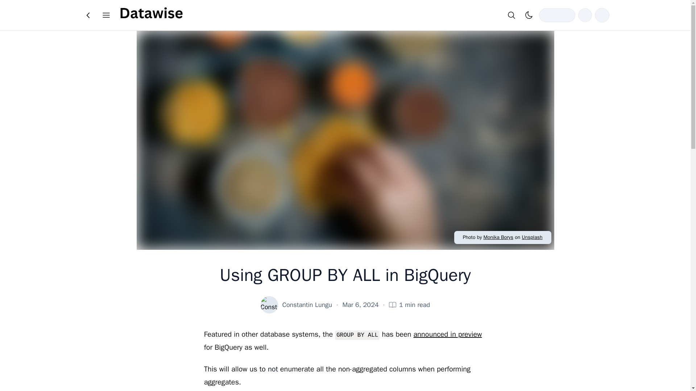  Describe the element at coordinates (360, 305) in the screenshot. I see `Mar 6, 2024` at that location.